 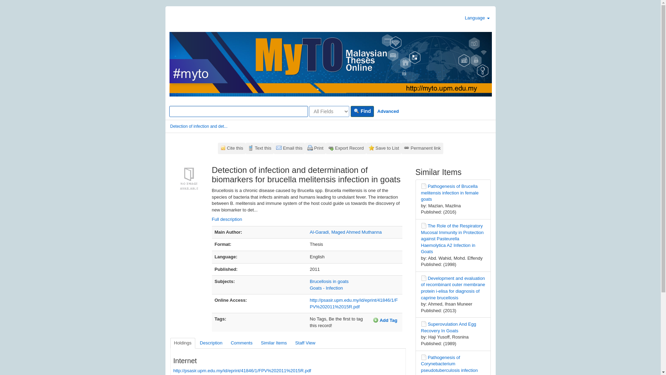 What do you see at coordinates (422, 148) in the screenshot?
I see `Permanent link` at bounding box center [422, 148].